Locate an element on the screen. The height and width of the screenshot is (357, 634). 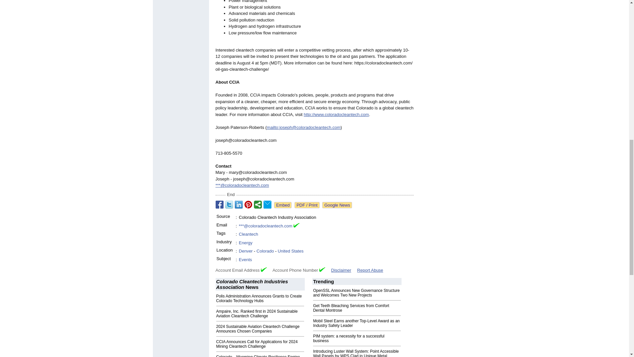
Share on StumbleUpon, Digg, etc is located at coordinates (258, 204).